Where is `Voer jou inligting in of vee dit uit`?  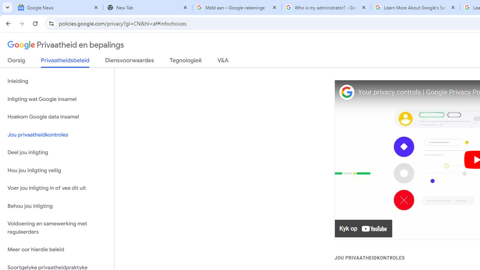
Voer jou inligting in of vee dit uit is located at coordinates (57, 188).